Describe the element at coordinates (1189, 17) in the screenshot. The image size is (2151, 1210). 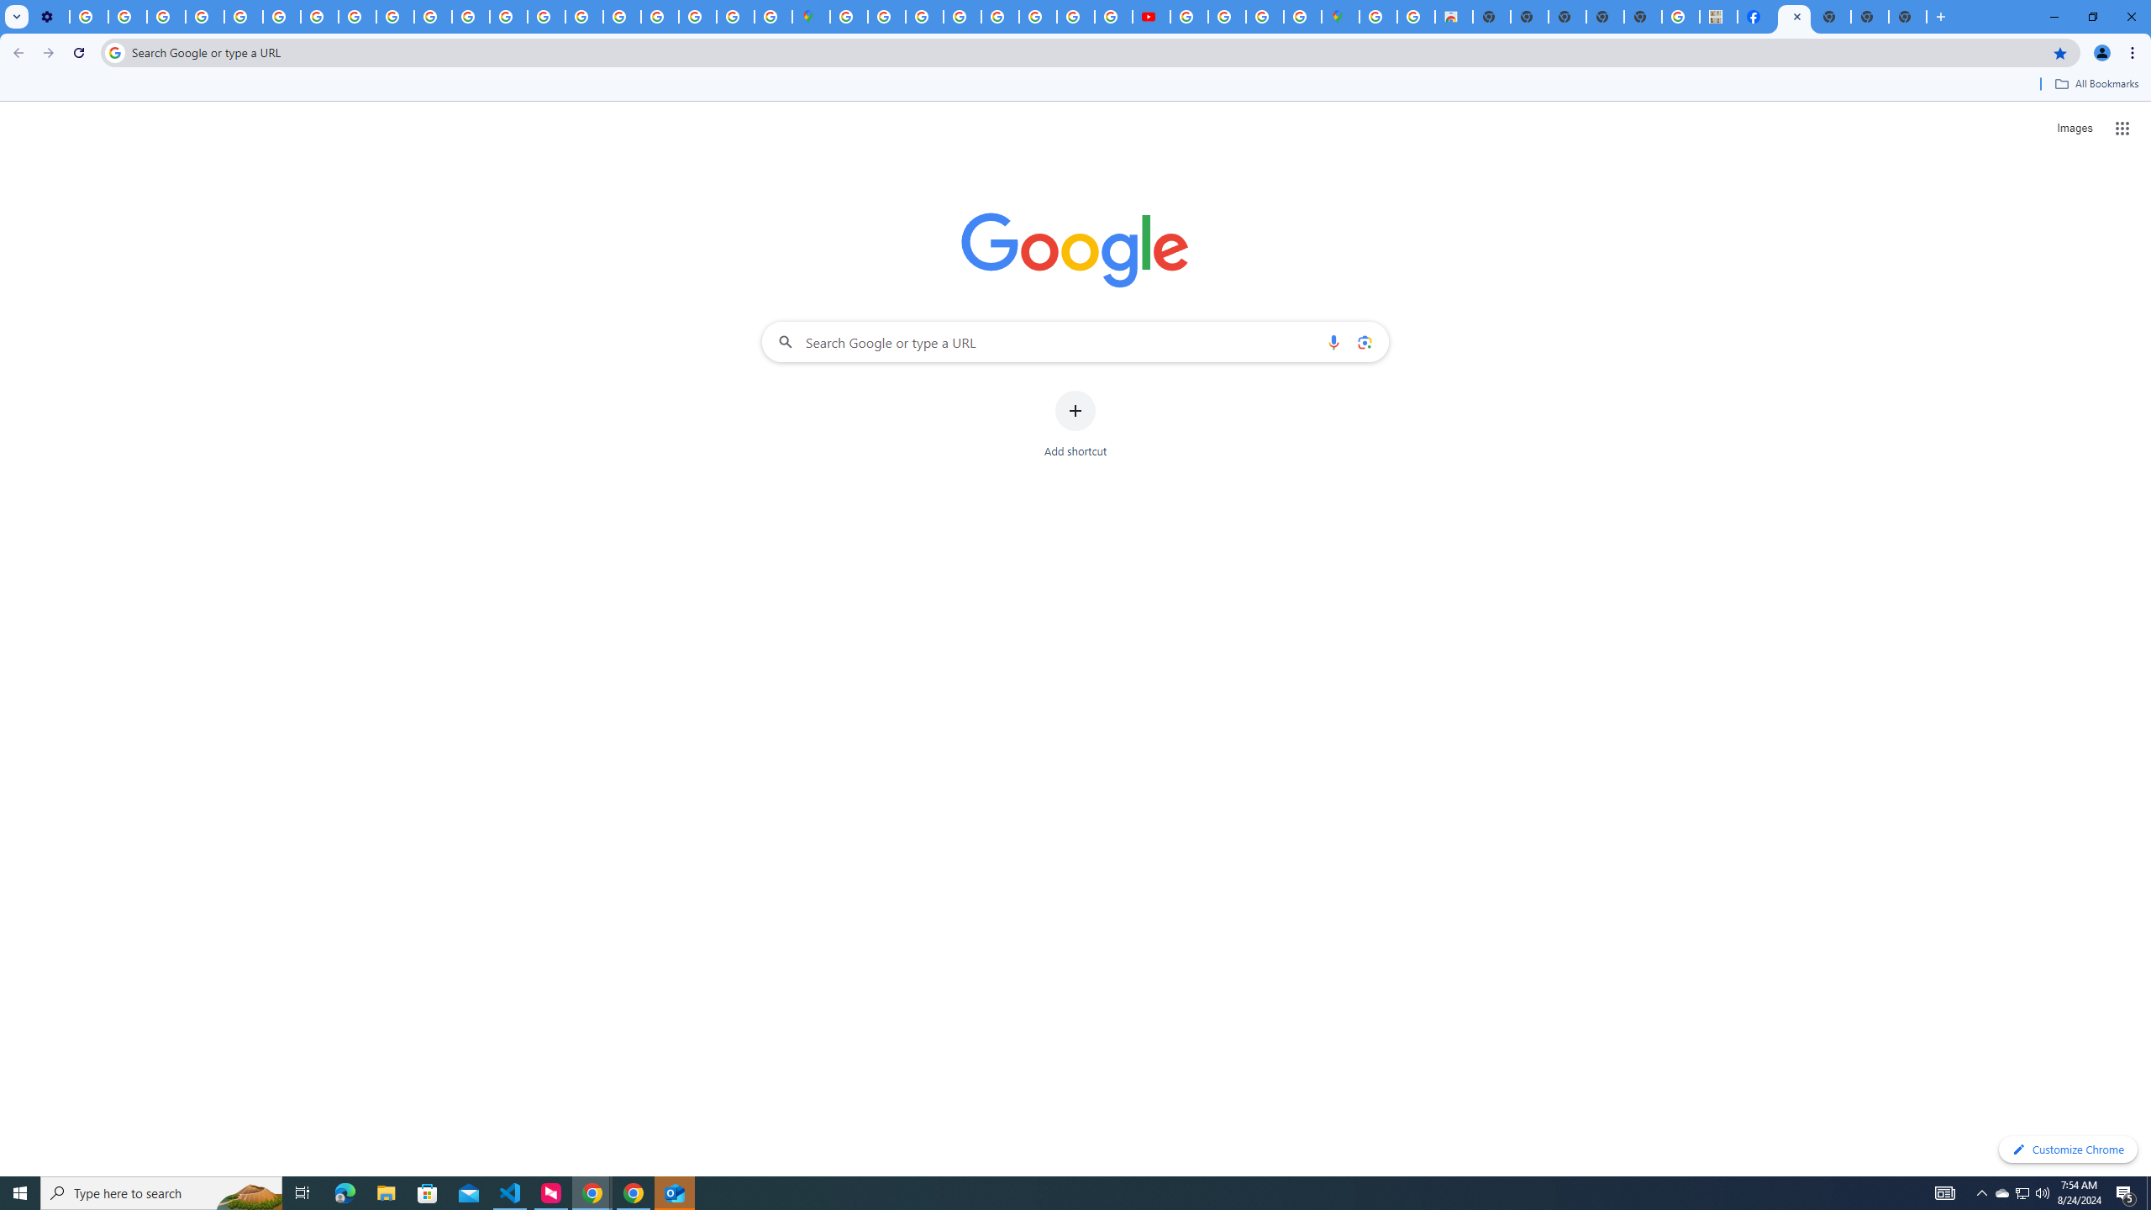
I see `How Chrome protects your passwords - Google Chrome Help` at that location.